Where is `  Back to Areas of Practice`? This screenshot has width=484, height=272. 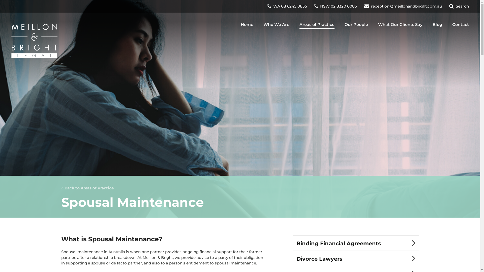
  Back to Areas of Practice is located at coordinates (87, 188).